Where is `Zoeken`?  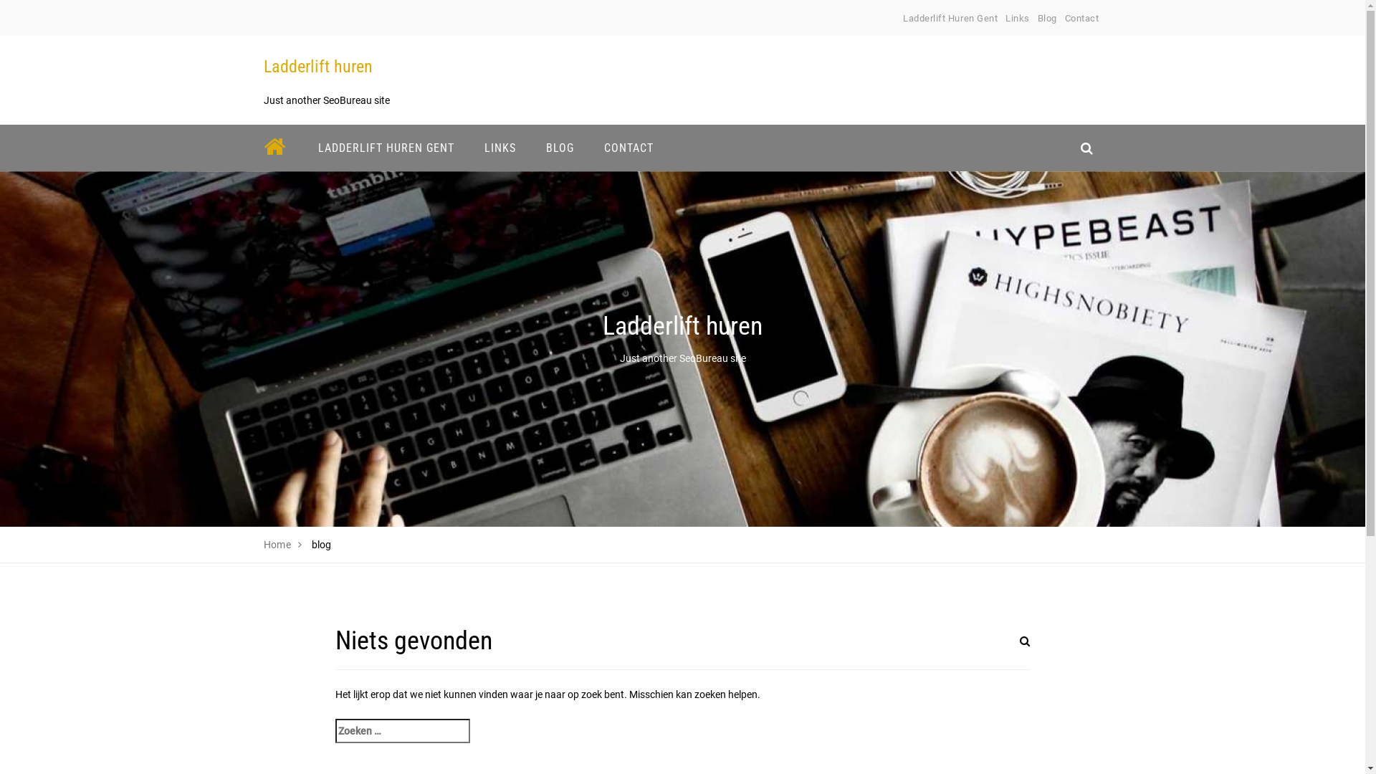
Zoeken is located at coordinates (1008, 650).